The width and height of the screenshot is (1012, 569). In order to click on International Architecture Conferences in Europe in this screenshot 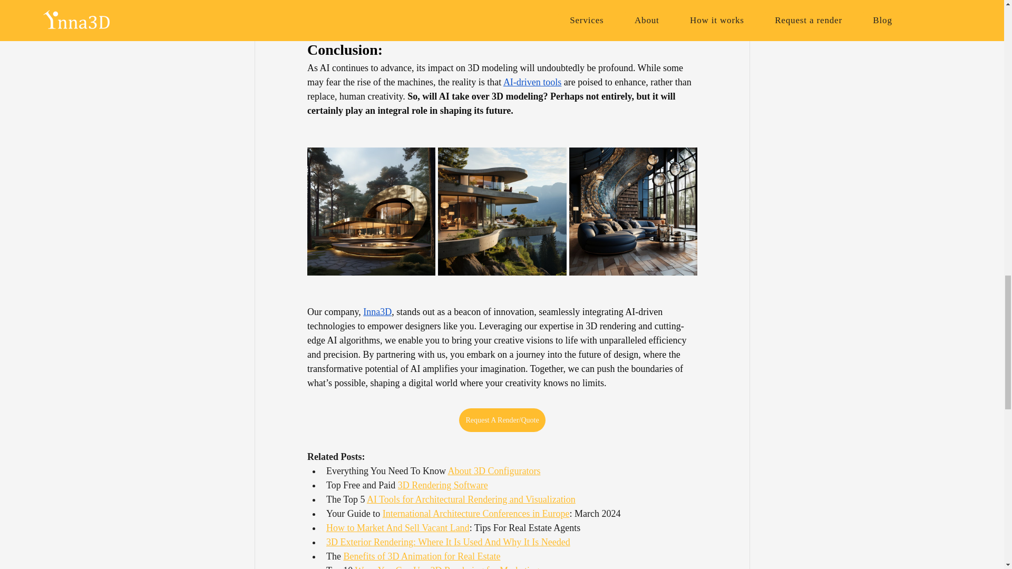, I will do `click(475, 513)`.